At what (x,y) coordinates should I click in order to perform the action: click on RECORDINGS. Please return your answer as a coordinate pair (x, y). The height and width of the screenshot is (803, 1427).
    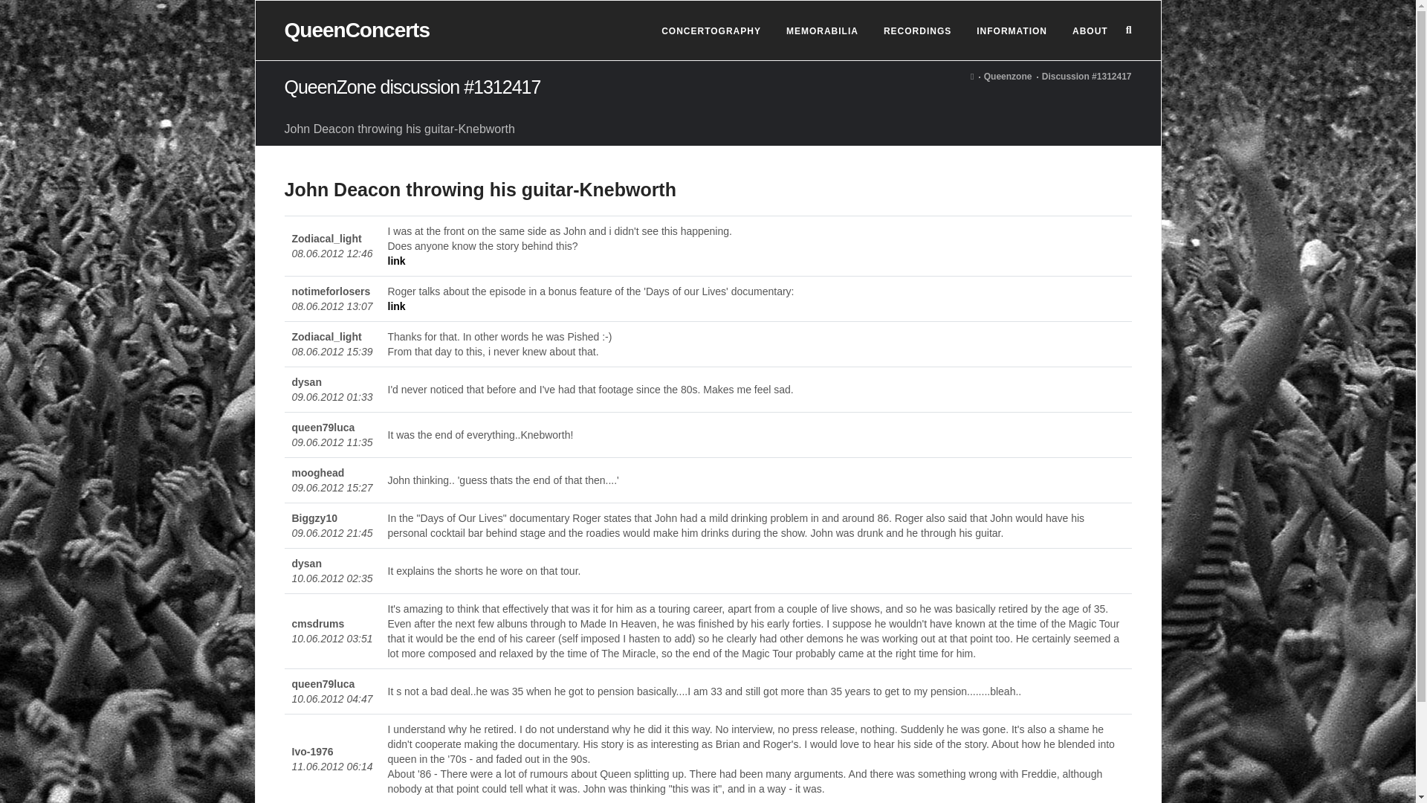
    Looking at the image, I should click on (917, 31).